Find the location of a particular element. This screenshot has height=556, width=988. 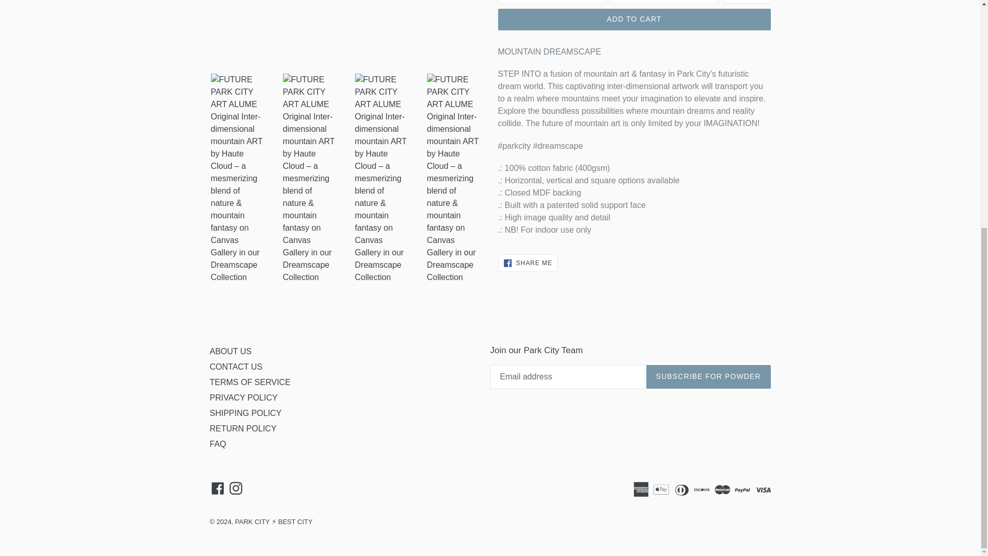

ABOUT US is located at coordinates (231, 351).